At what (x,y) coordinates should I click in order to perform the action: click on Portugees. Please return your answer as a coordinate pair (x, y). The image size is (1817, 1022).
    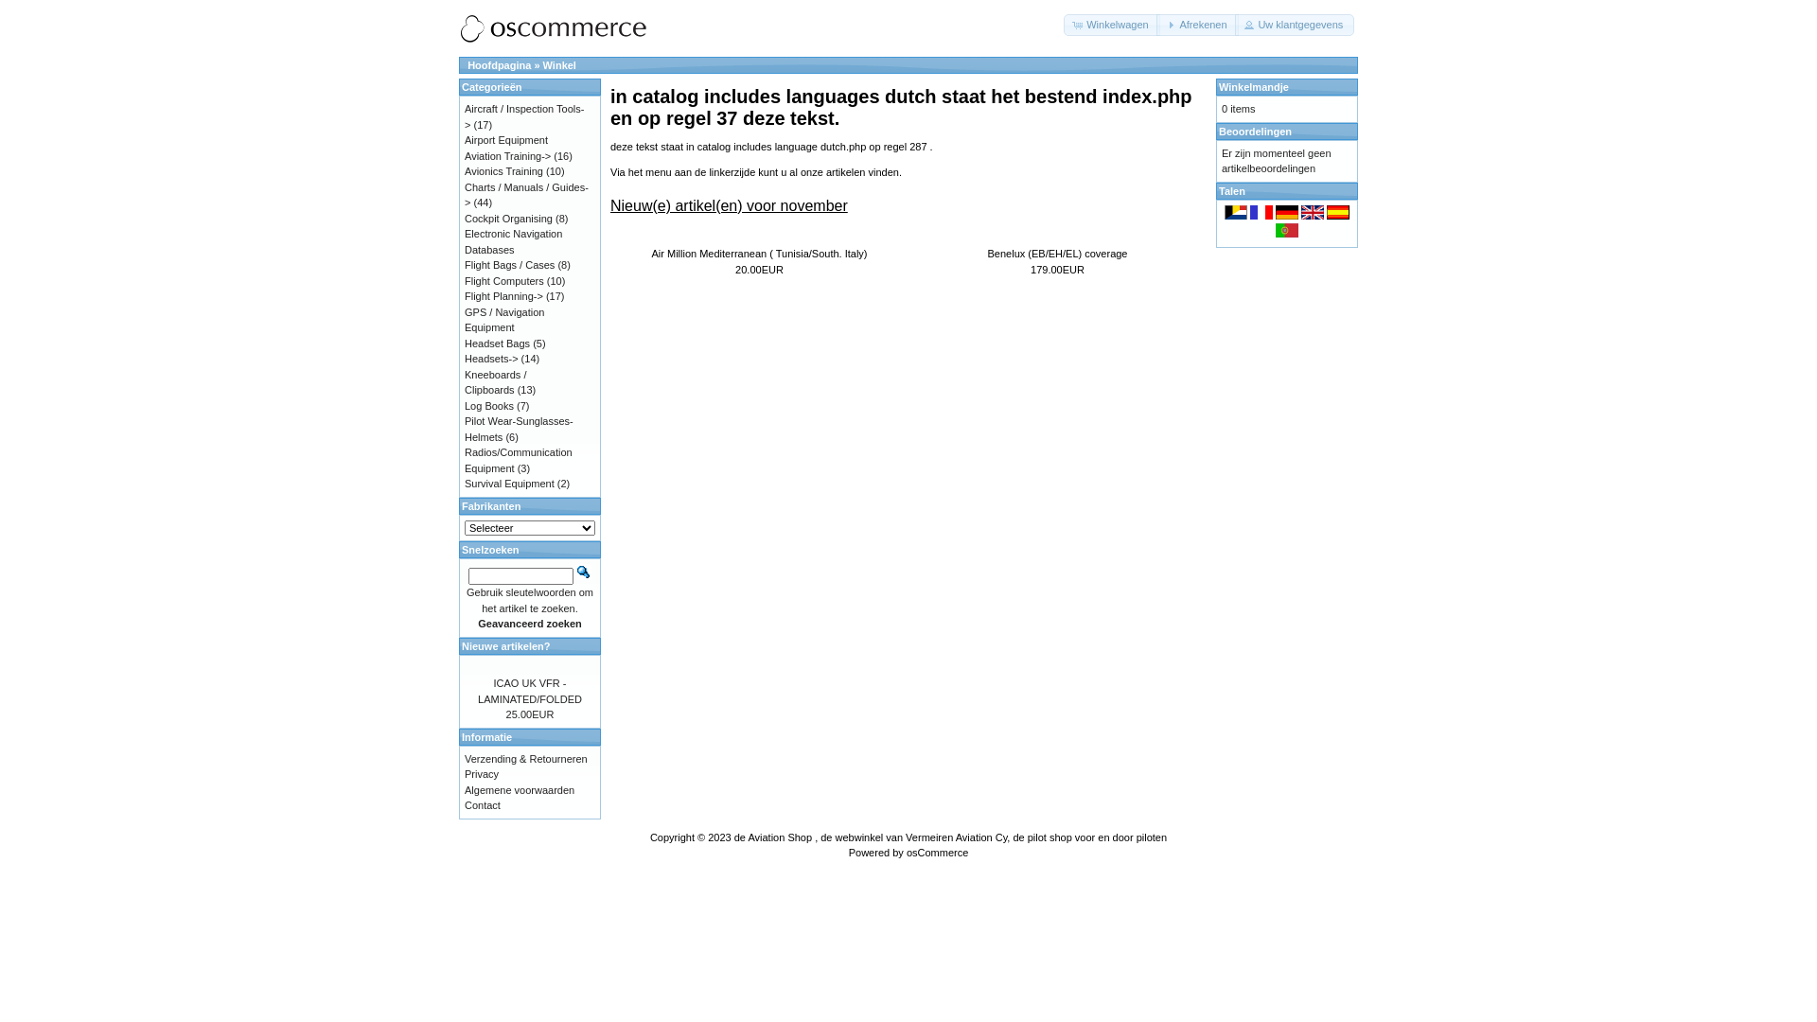
    Looking at the image, I should click on (1287, 231).